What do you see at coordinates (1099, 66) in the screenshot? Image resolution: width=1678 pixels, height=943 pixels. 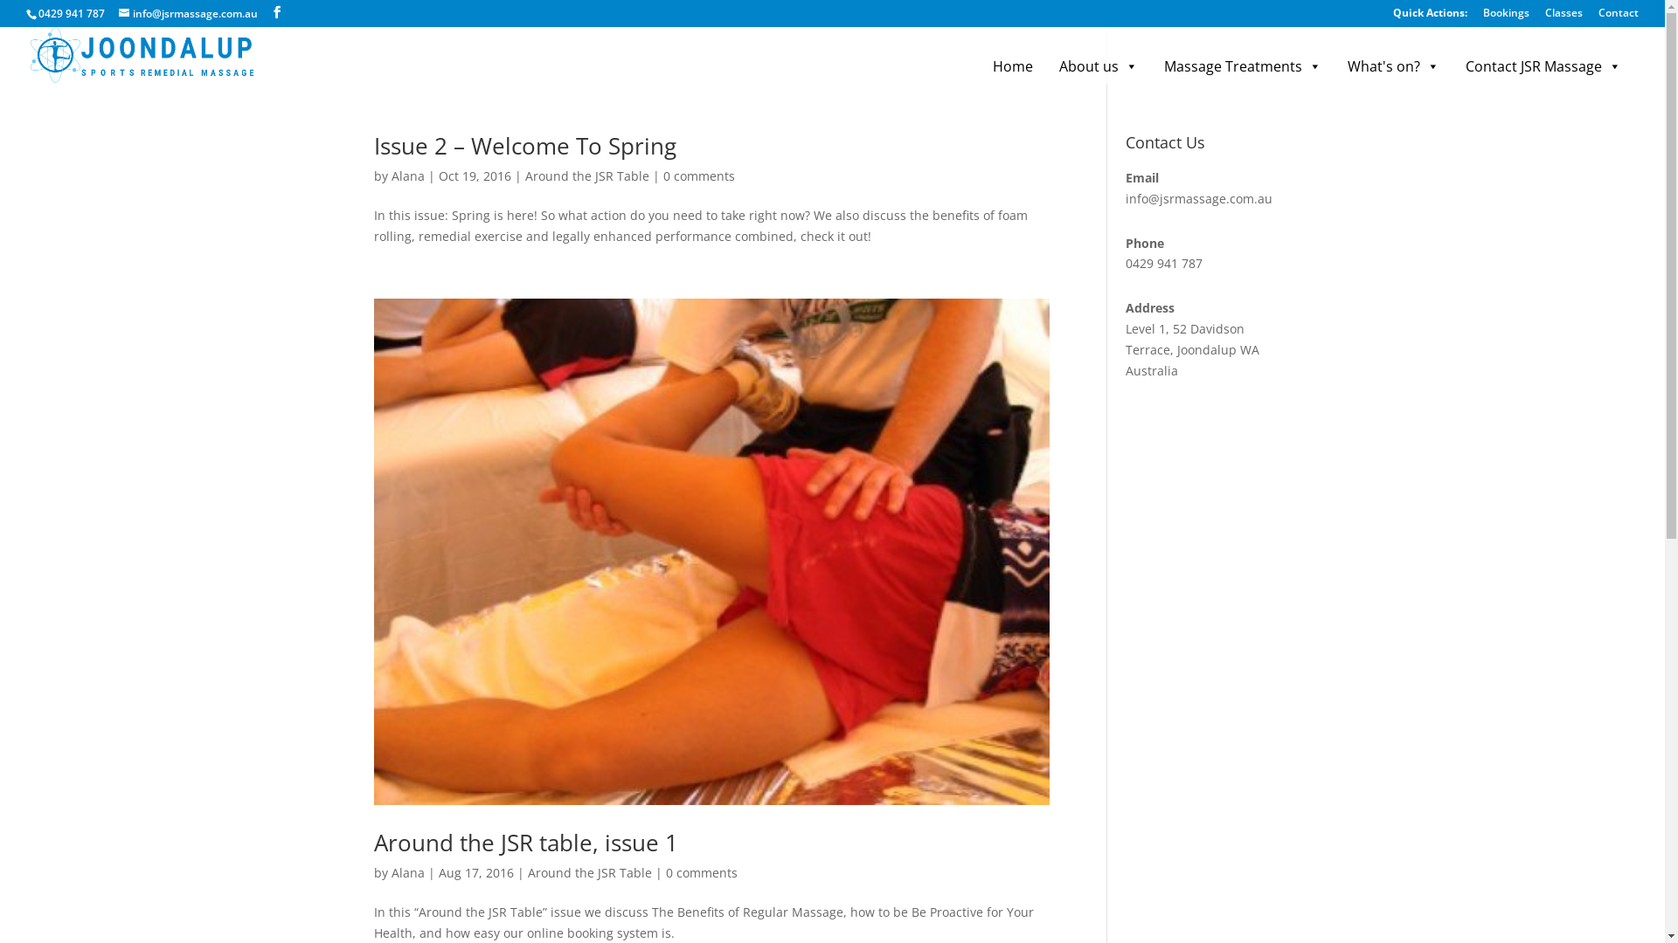 I see `About us` at bounding box center [1099, 66].